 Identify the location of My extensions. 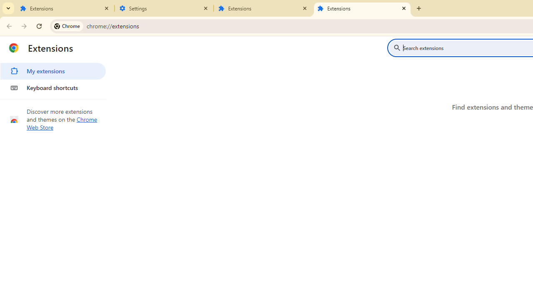
(53, 71).